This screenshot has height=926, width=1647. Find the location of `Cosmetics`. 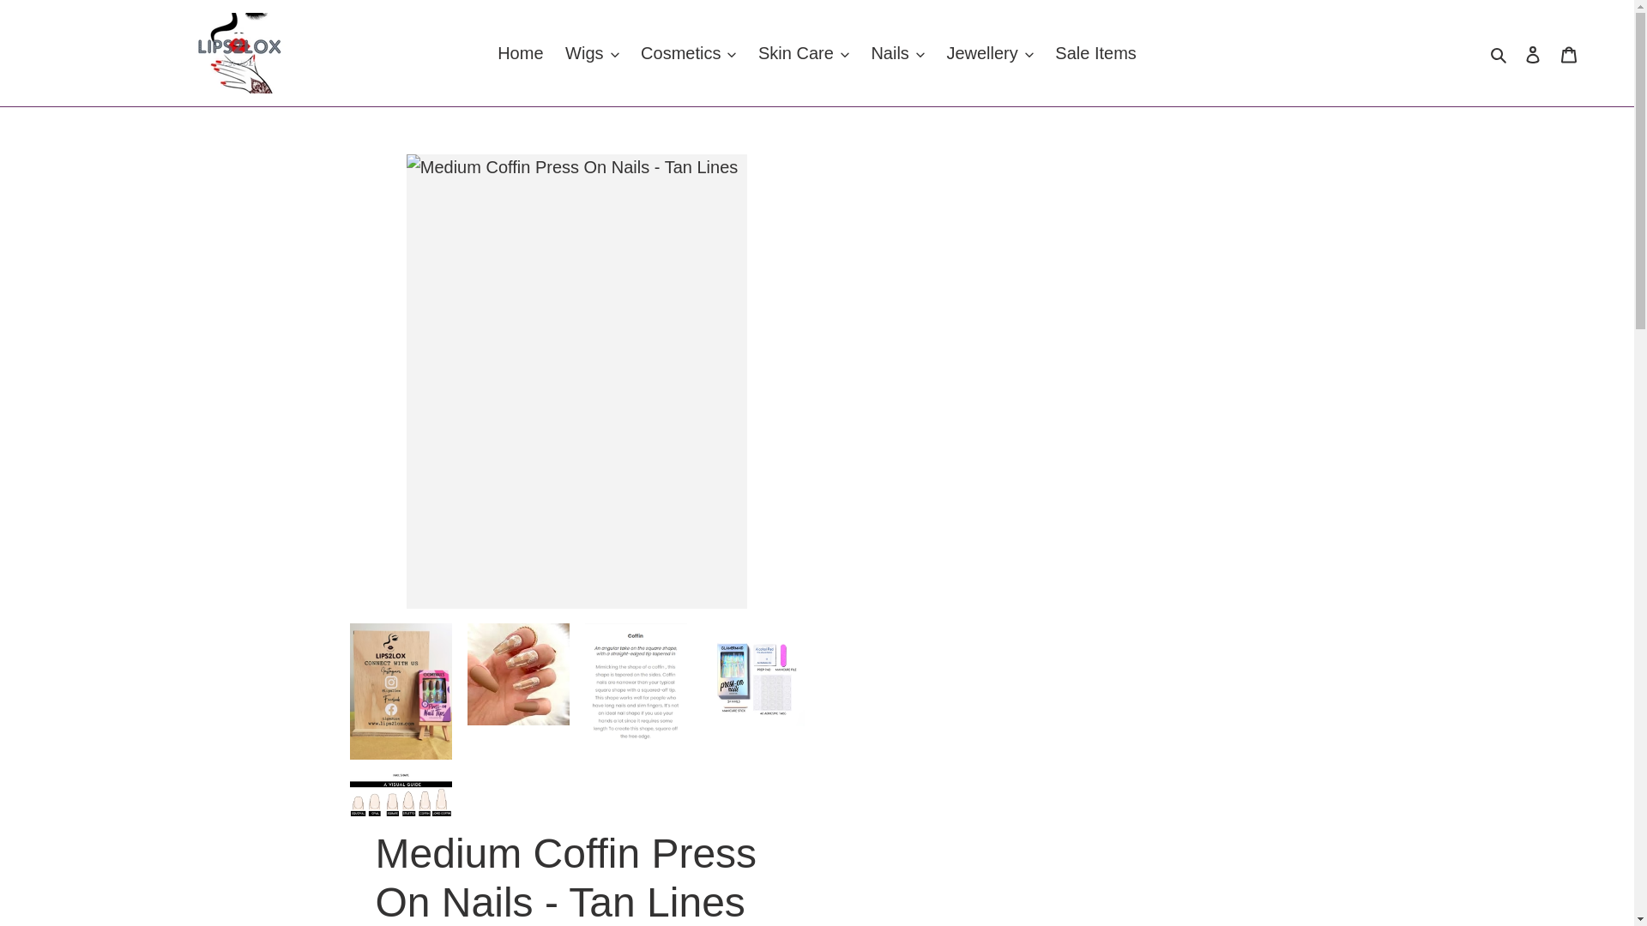

Cosmetics is located at coordinates (688, 53).